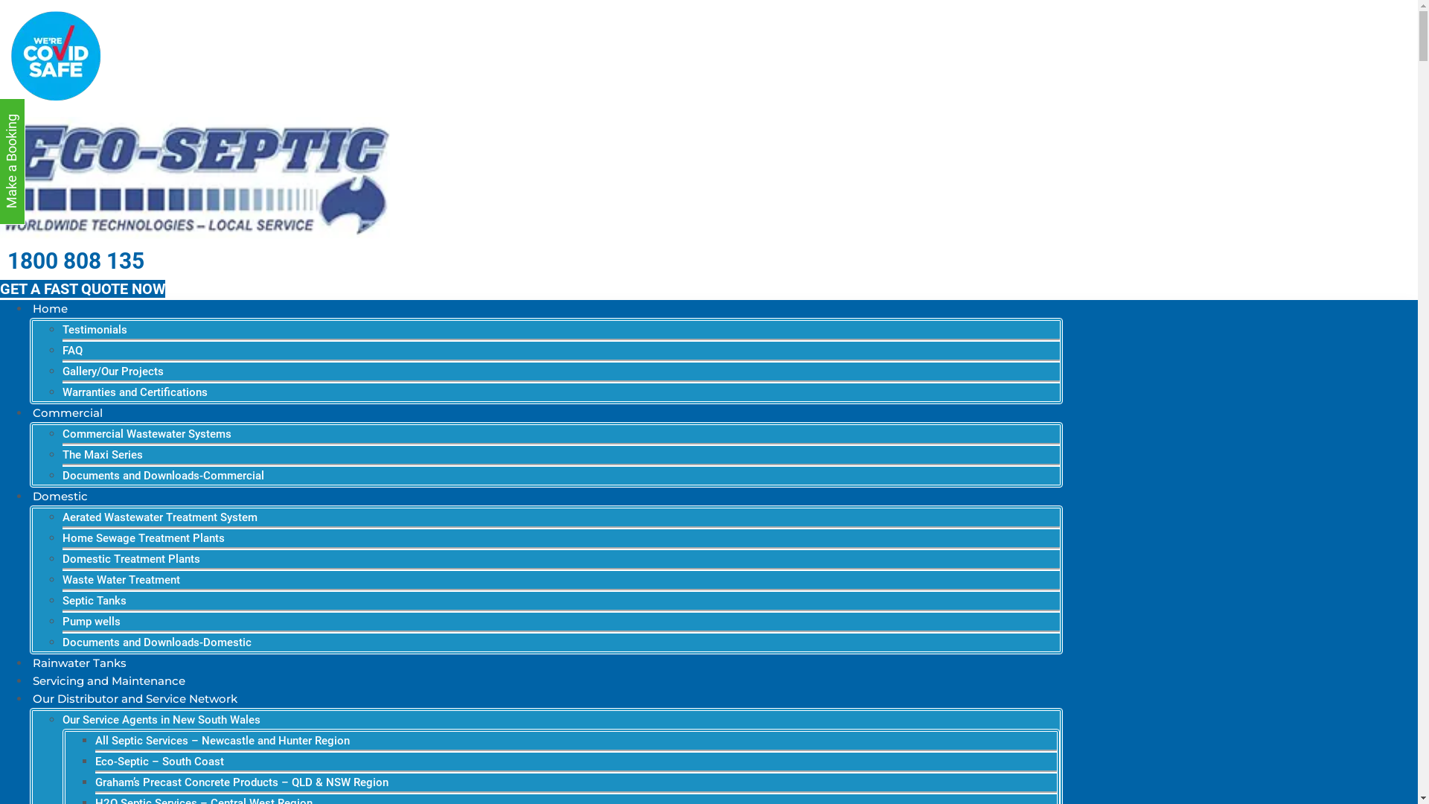  Describe the element at coordinates (95, 330) in the screenshot. I see `Testimonials` at that location.